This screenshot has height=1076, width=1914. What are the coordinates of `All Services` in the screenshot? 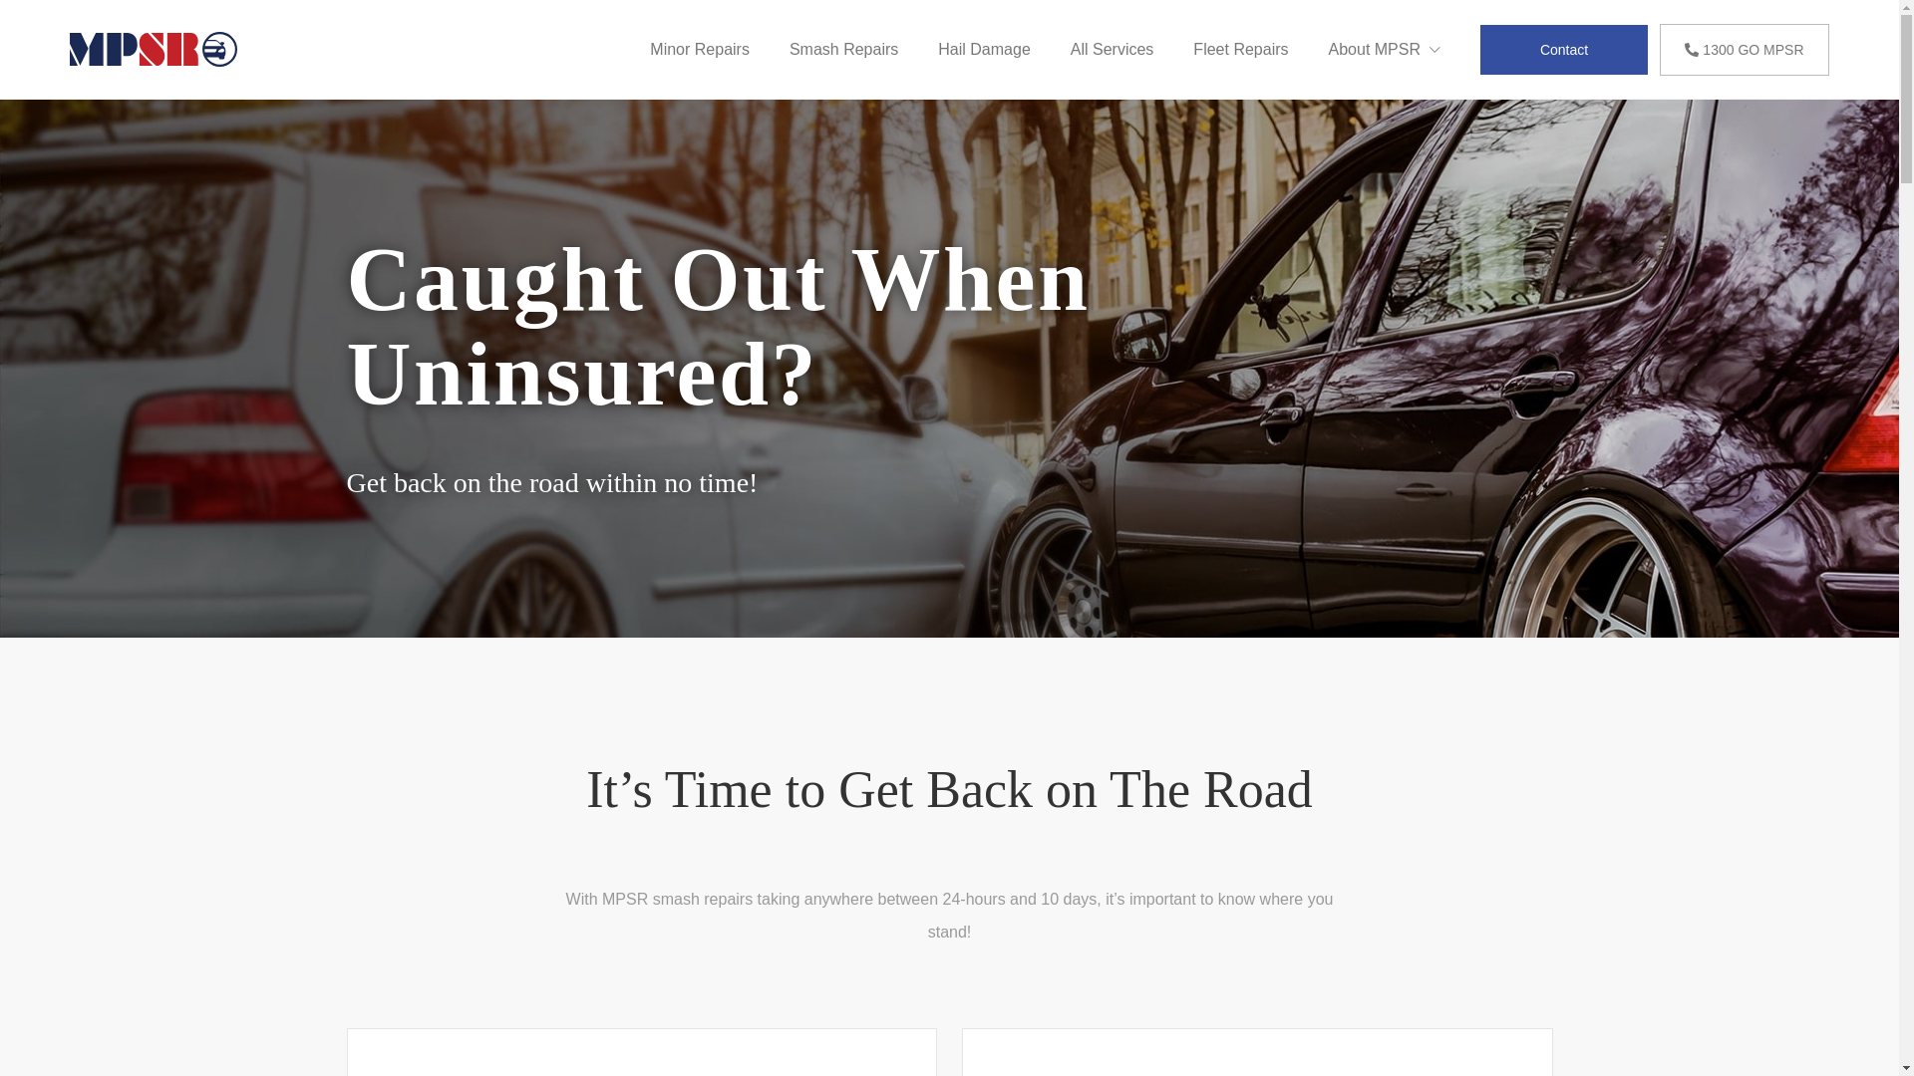 It's located at (1113, 50).